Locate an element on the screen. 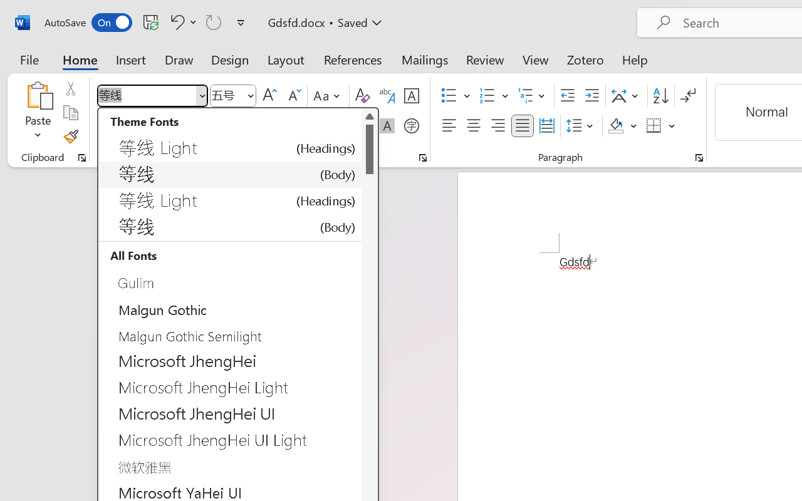  Shading is located at coordinates (623, 126).